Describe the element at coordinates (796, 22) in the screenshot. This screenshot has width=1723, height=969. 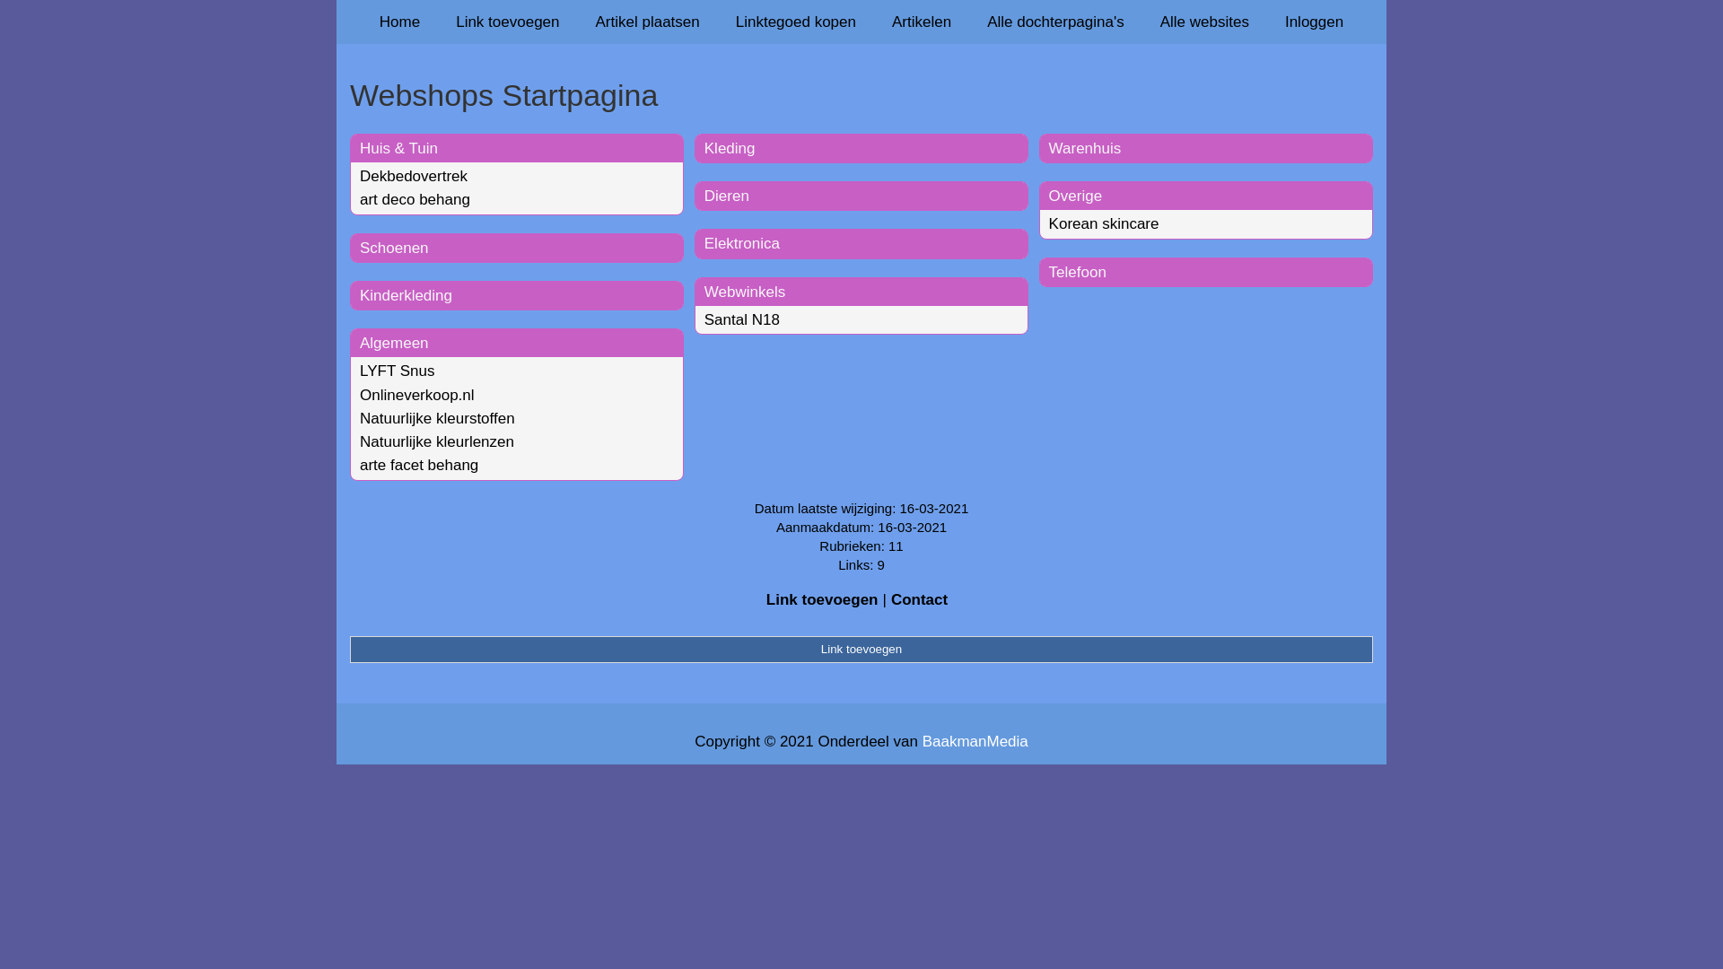
I see `Linktegoed kopen` at that location.